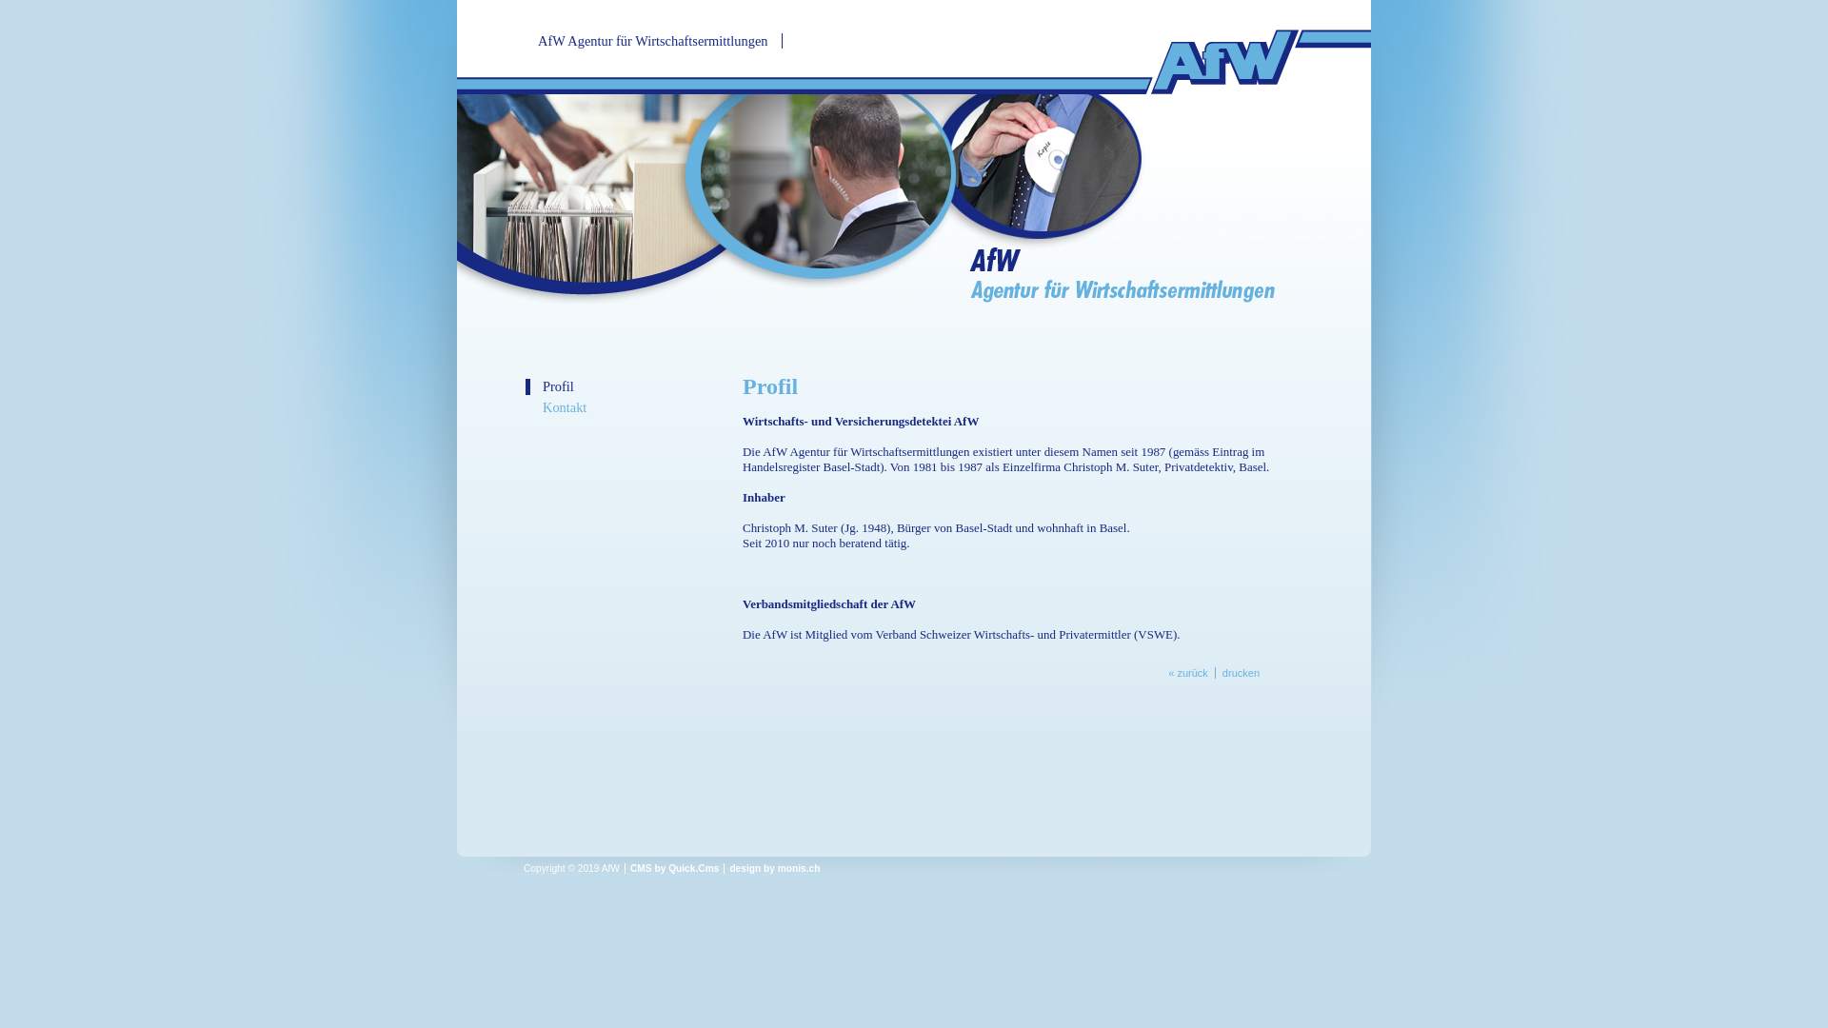  I want to click on CMS by Quick.Cms, so click(674, 868).